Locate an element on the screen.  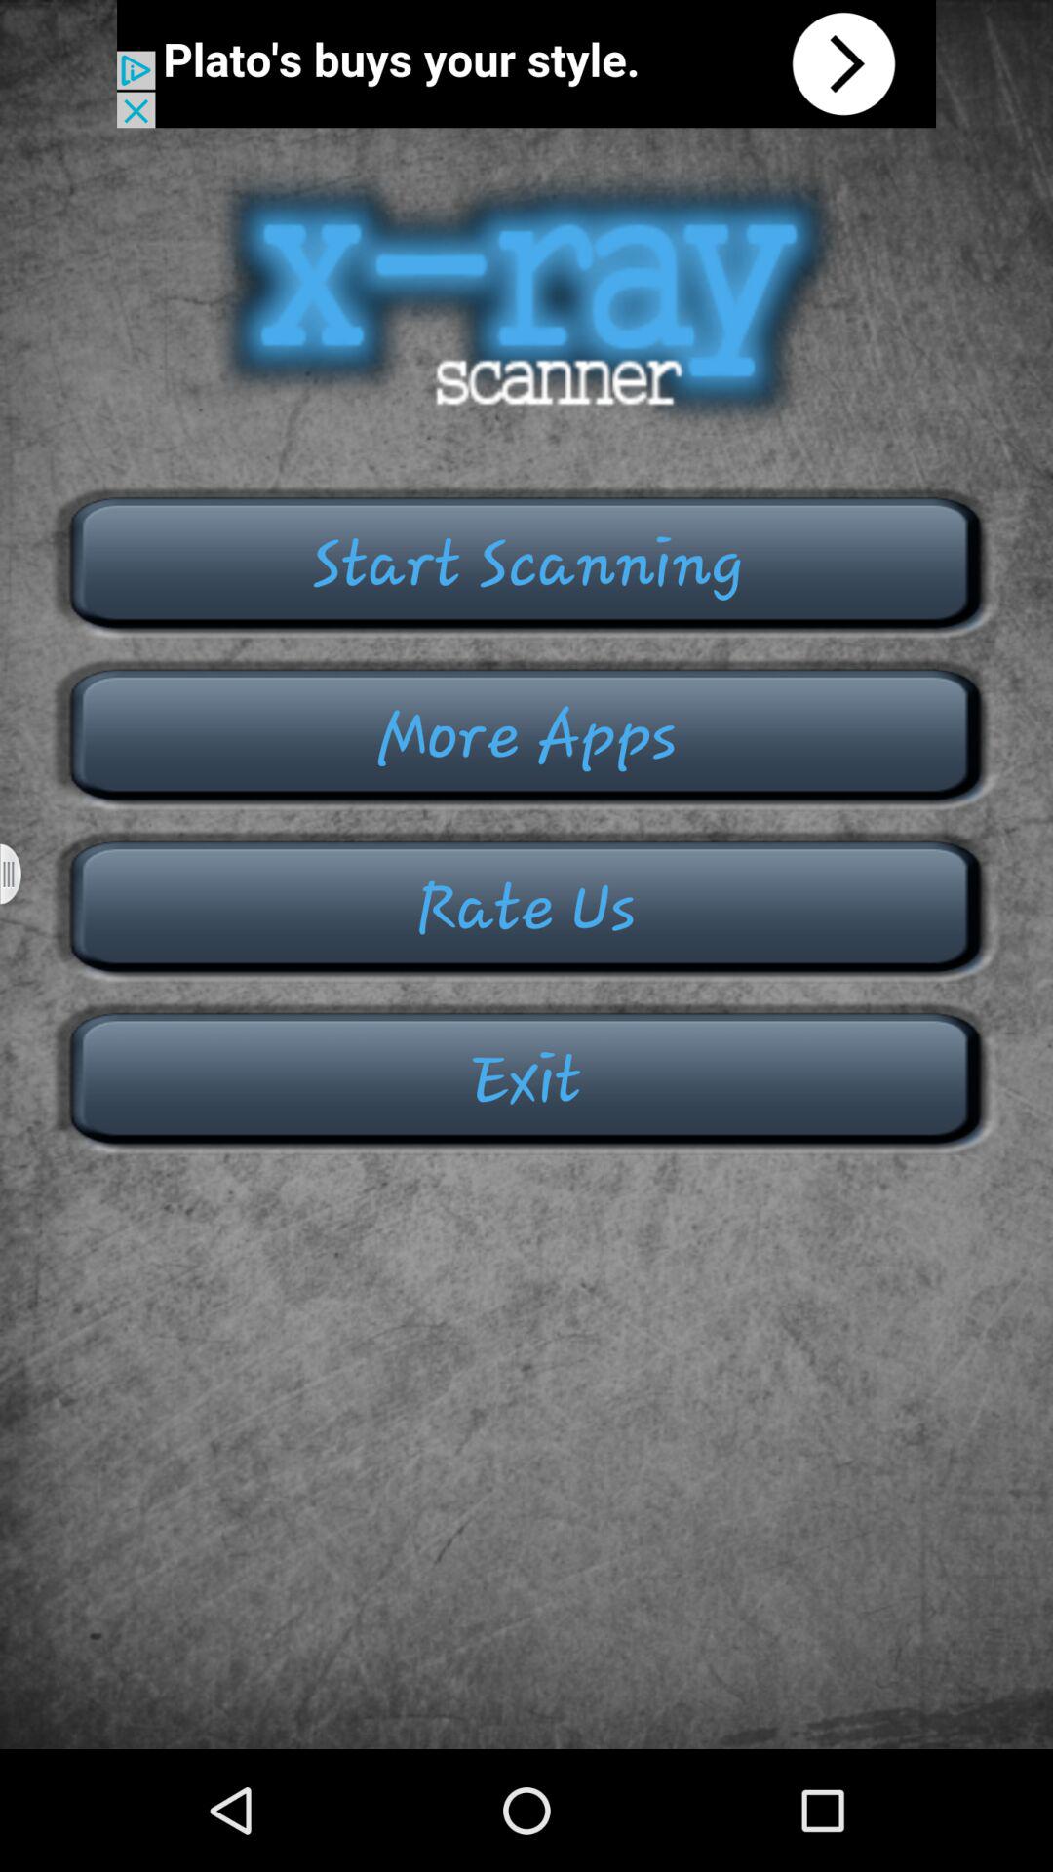
go to next is located at coordinates (526, 64).